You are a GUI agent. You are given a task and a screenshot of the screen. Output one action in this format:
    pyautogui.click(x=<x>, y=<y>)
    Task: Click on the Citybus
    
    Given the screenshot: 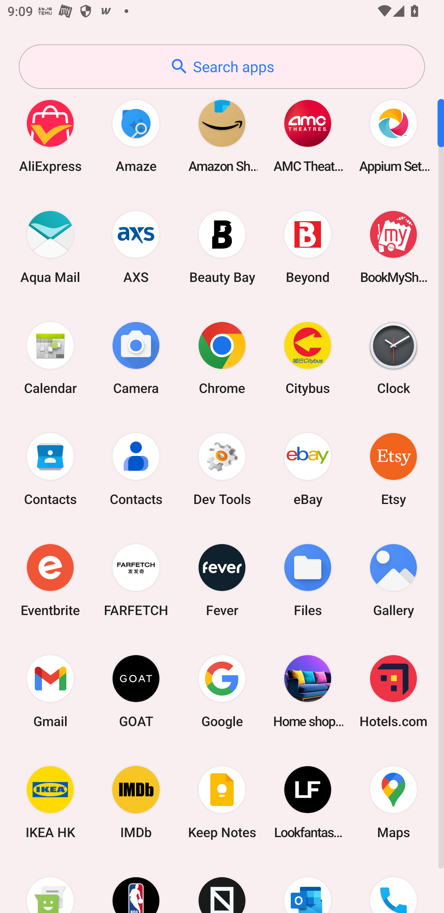 What is the action you would take?
    pyautogui.click(x=308, y=358)
    